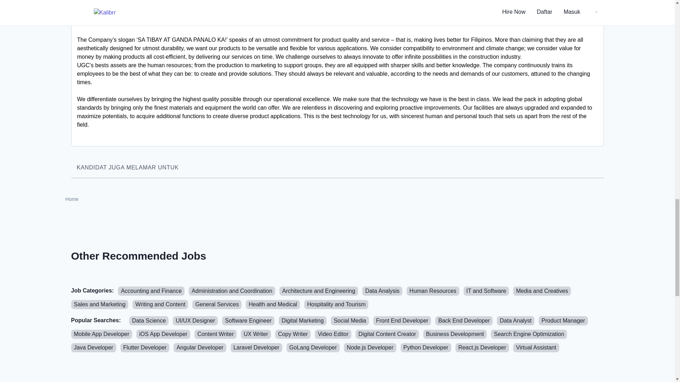 The height and width of the screenshot is (382, 680). Describe the element at coordinates (232, 291) in the screenshot. I see `Administration and Coordination` at that location.